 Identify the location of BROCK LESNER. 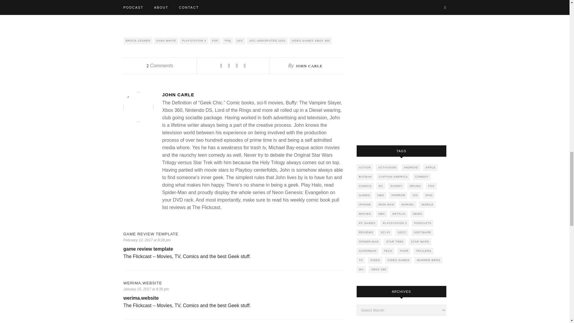
(138, 41).